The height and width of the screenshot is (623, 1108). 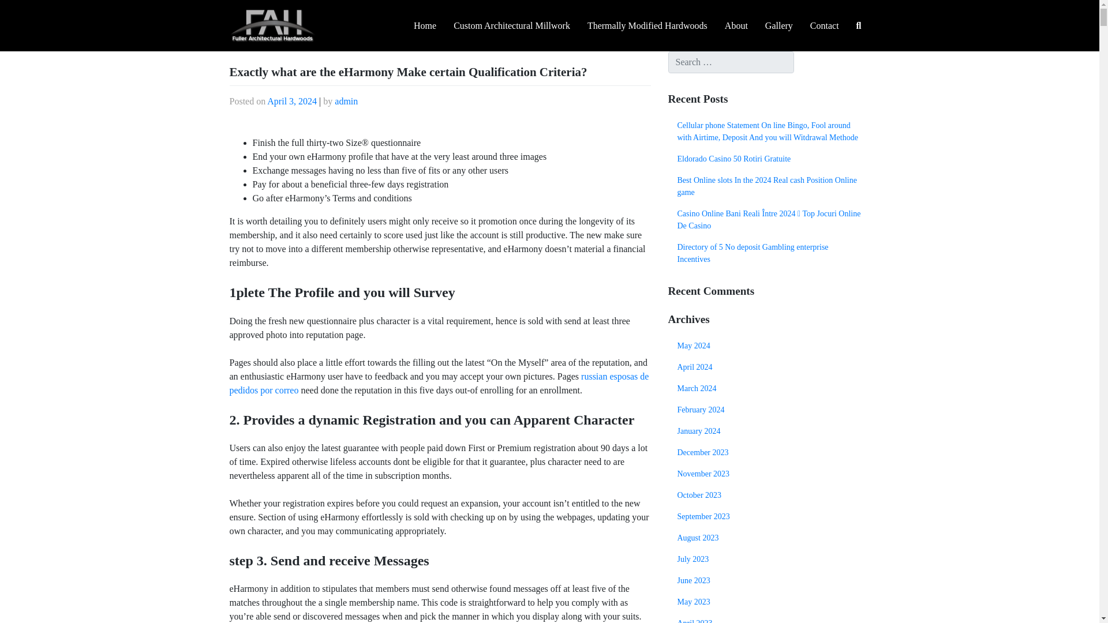 What do you see at coordinates (769, 159) in the screenshot?
I see `Eldorado Casino 50 Rotiri Gratuite` at bounding box center [769, 159].